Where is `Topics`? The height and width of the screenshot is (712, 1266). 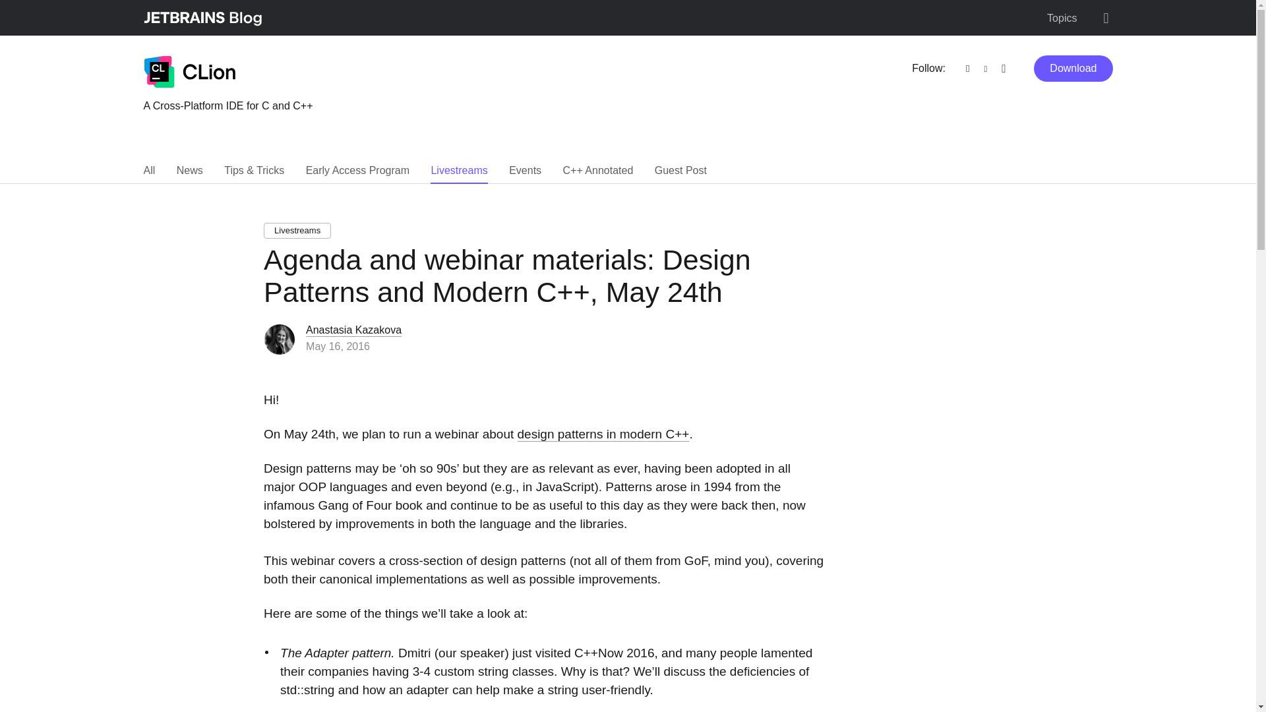 Topics is located at coordinates (1062, 18).